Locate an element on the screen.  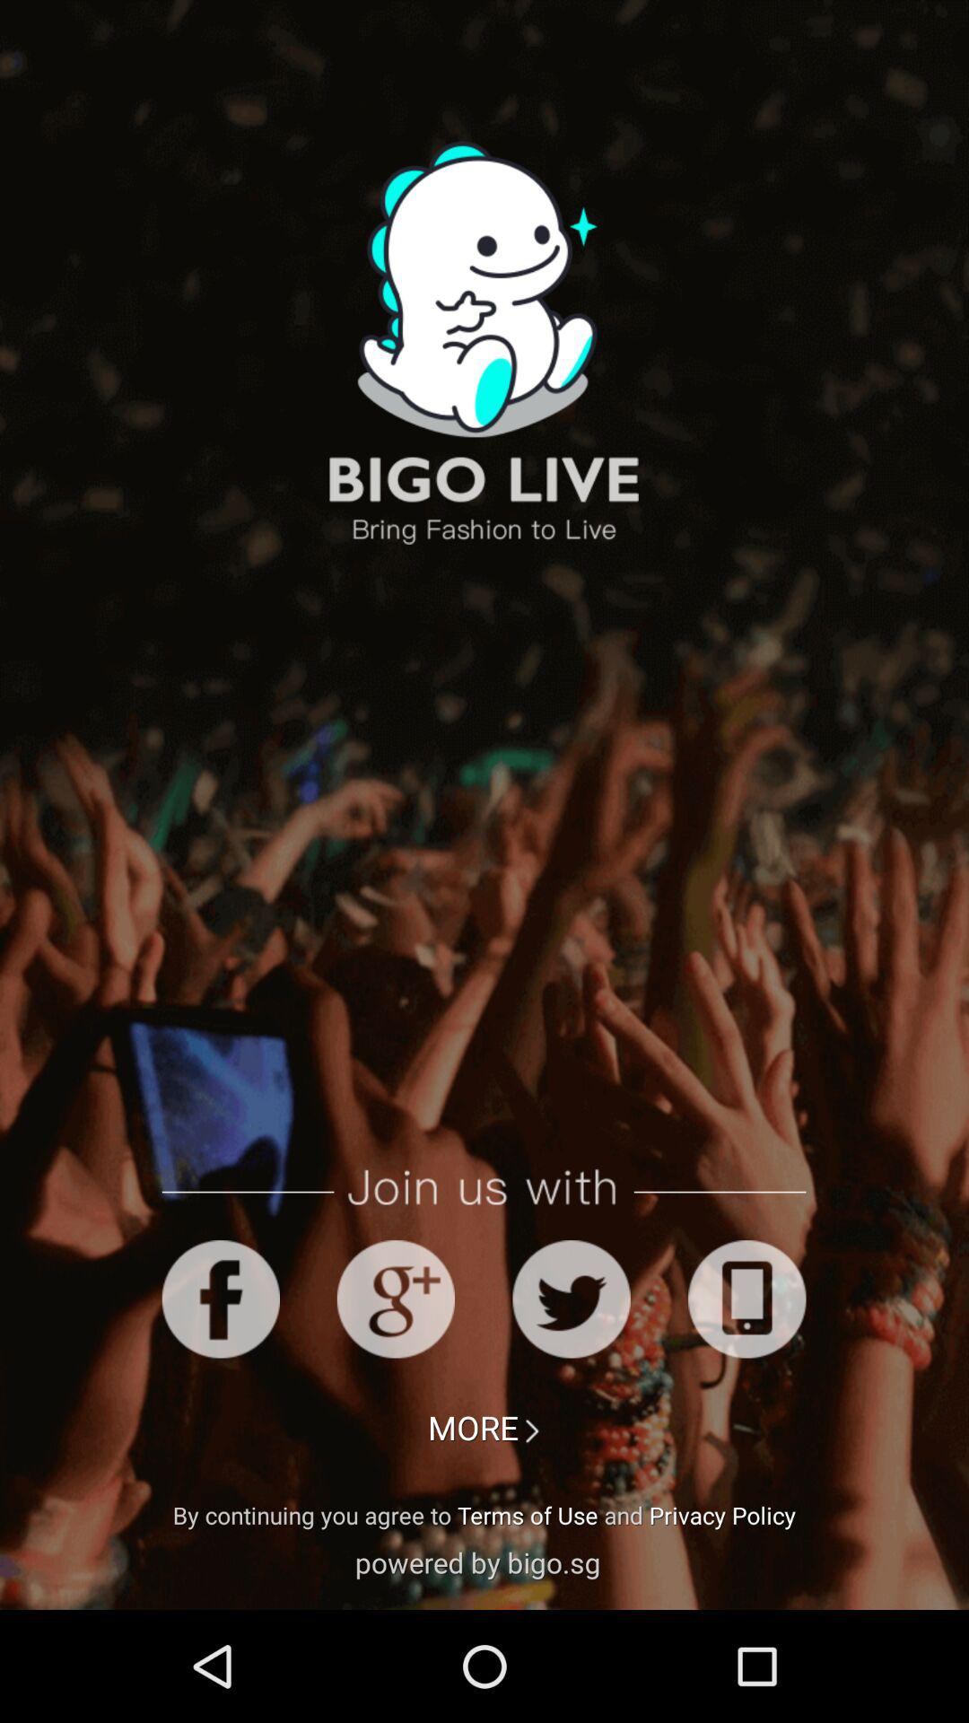
sign on using google login is located at coordinates (396, 1299).